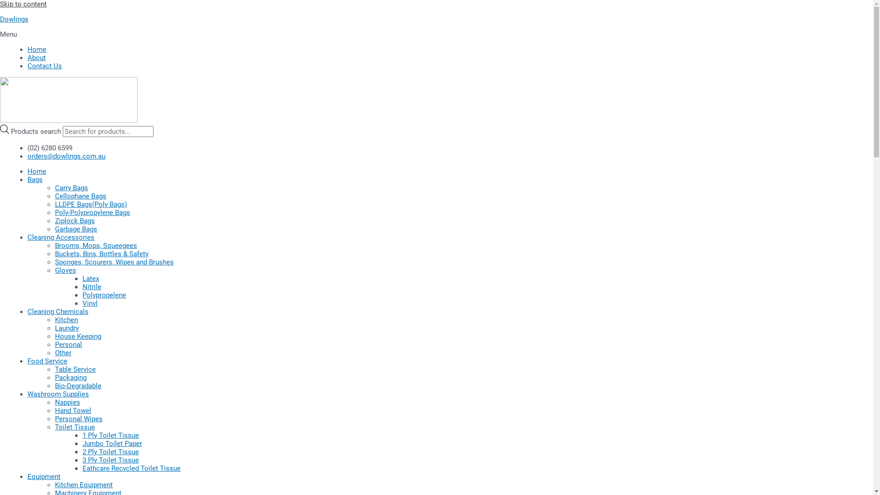  I want to click on Kitchen Equipment, so click(83, 485).